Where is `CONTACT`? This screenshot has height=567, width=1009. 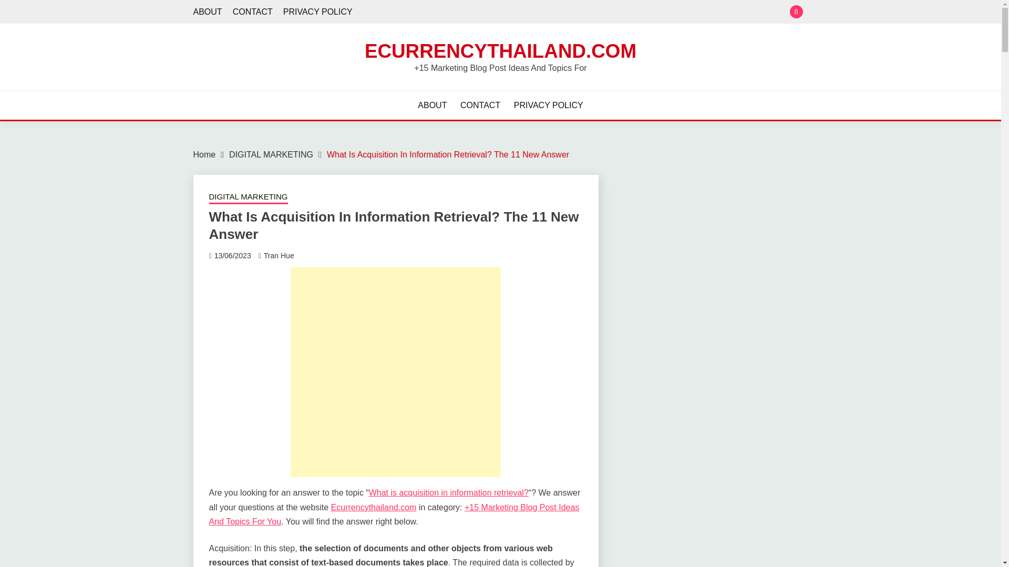 CONTACT is located at coordinates (252, 12).